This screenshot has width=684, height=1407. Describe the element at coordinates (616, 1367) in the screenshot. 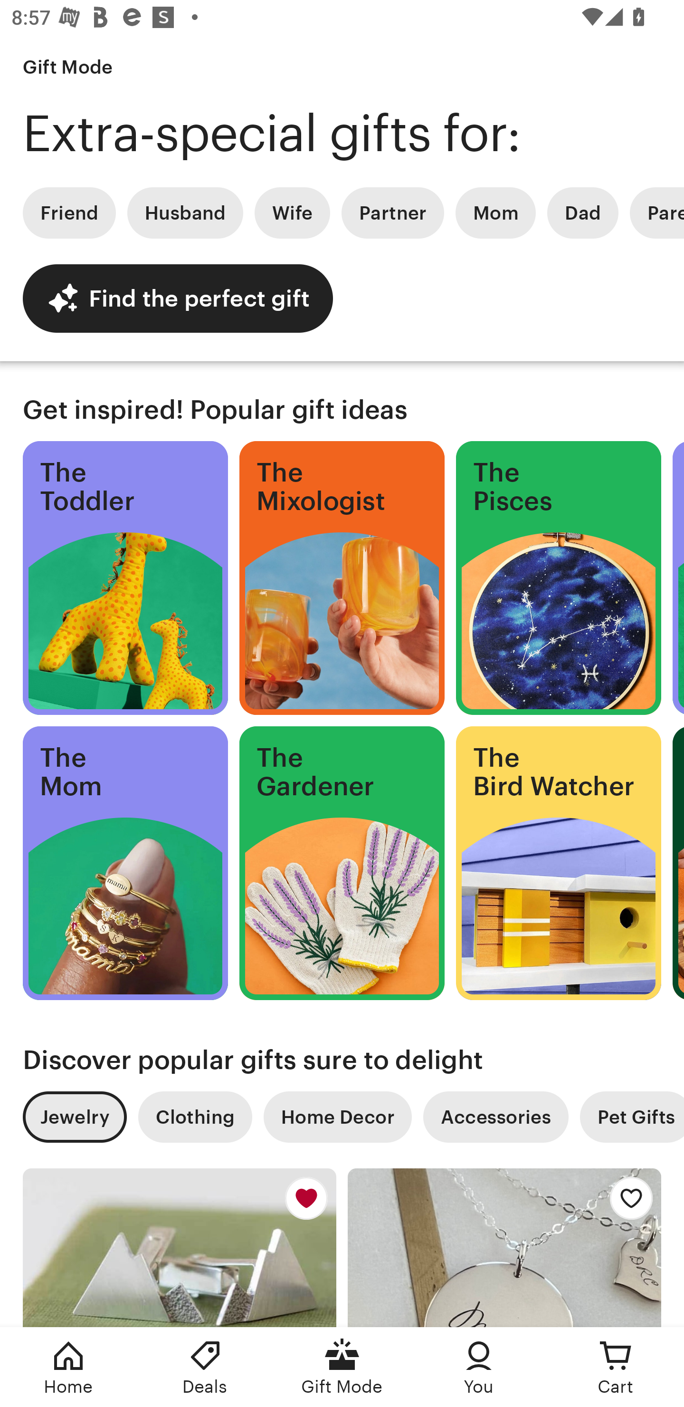

I see `Cart` at that location.